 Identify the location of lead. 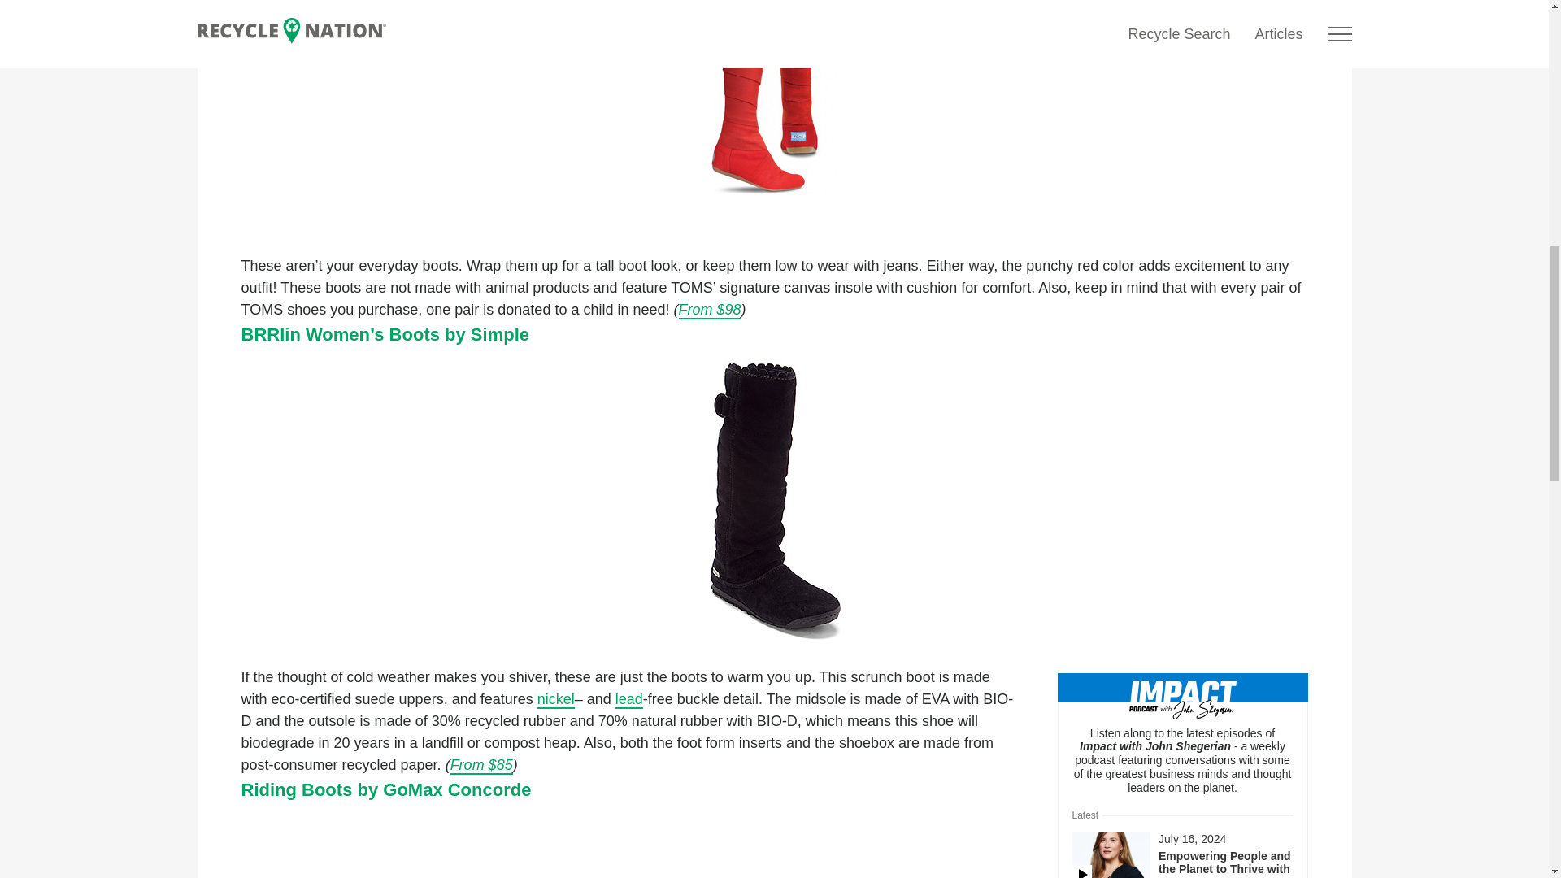
(629, 699).